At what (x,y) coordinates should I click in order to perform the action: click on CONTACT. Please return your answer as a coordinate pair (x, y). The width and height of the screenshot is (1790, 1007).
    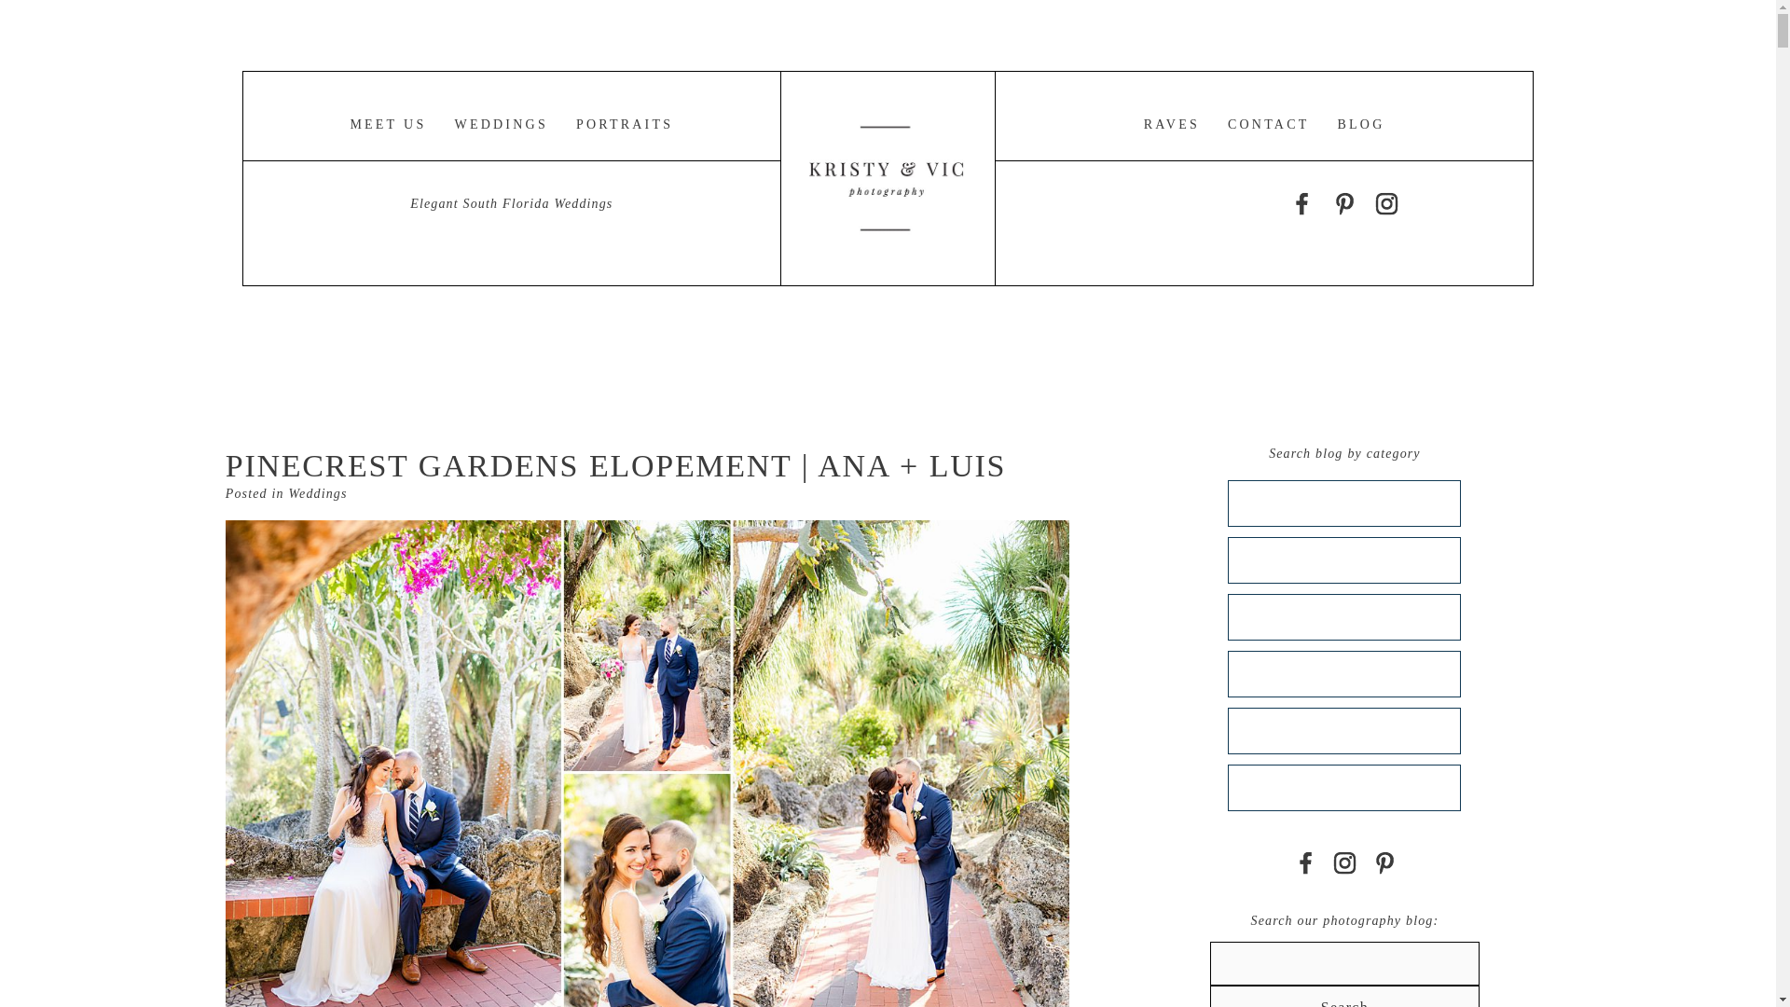
    Looking at the image, I should click on (1269, 125).